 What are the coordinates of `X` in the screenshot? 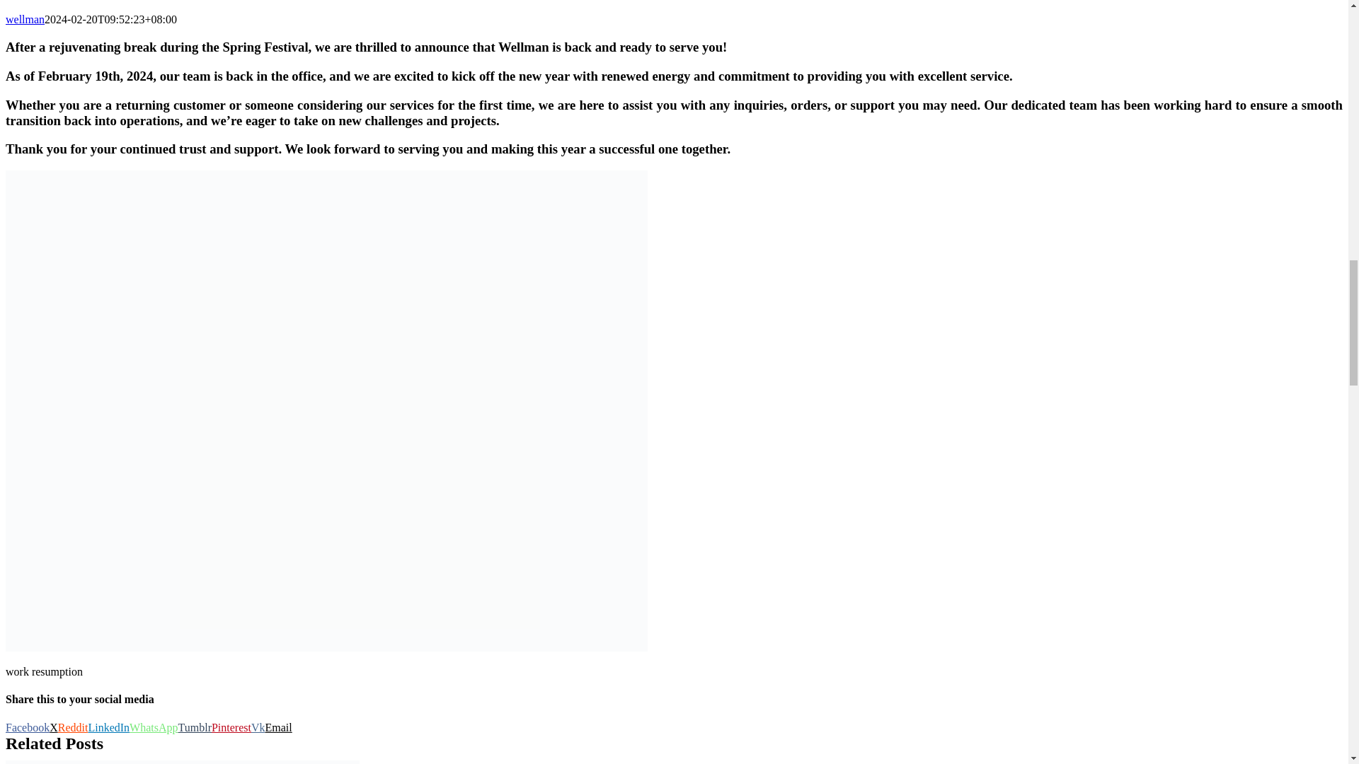 It's located at (54, 727).